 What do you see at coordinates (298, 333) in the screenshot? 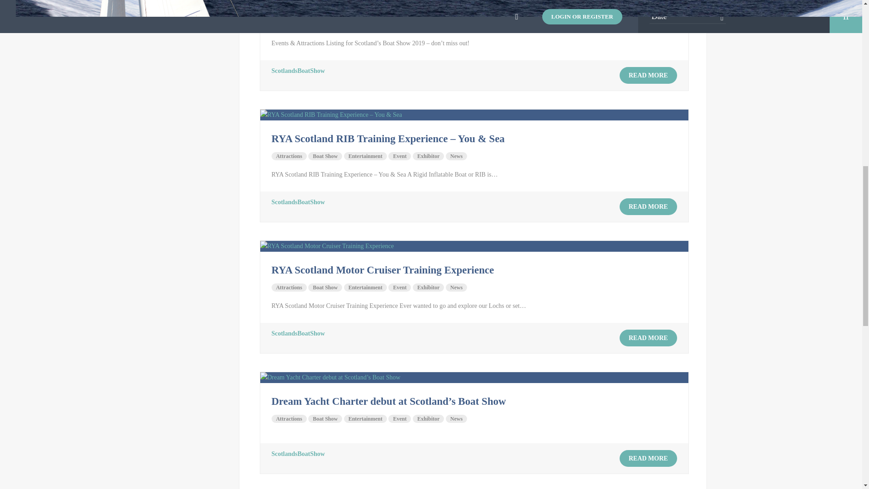
I see `View all posts by ScotlandsBoatShow` at bounding box center [298, 333].